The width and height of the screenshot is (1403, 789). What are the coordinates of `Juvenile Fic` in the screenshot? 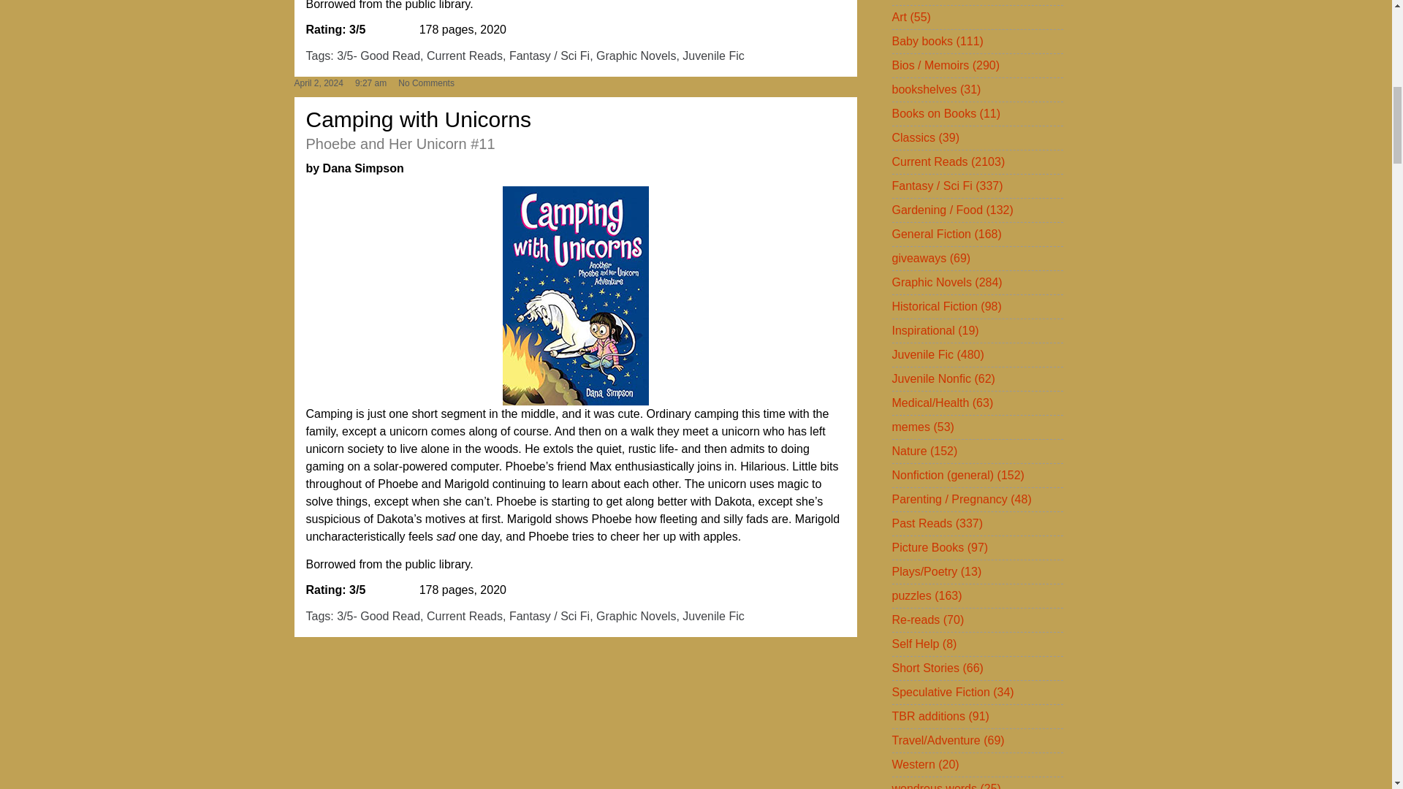 It's located at (712, 616).